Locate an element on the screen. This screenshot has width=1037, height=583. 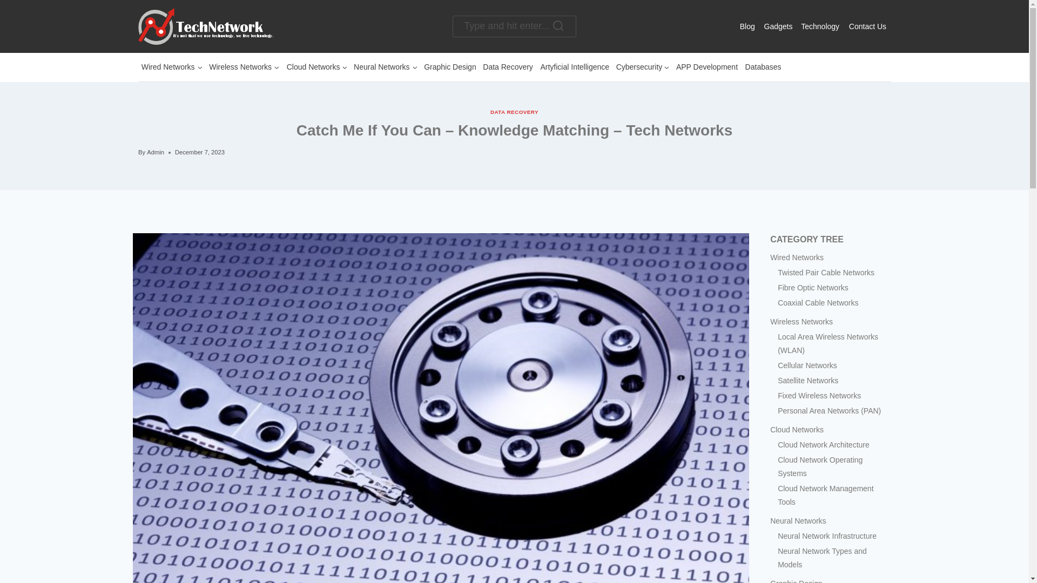
Gadgets is located at coordinates (778, 26).